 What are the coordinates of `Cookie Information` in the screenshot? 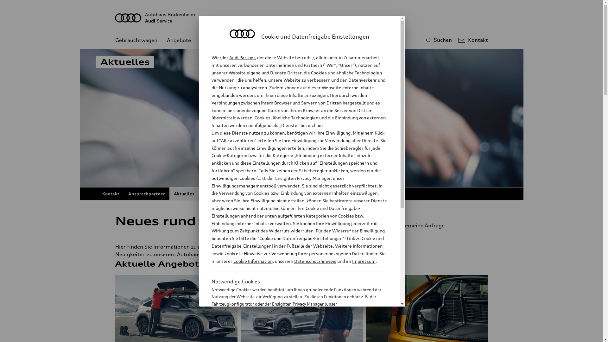 It's located at (293, 335).